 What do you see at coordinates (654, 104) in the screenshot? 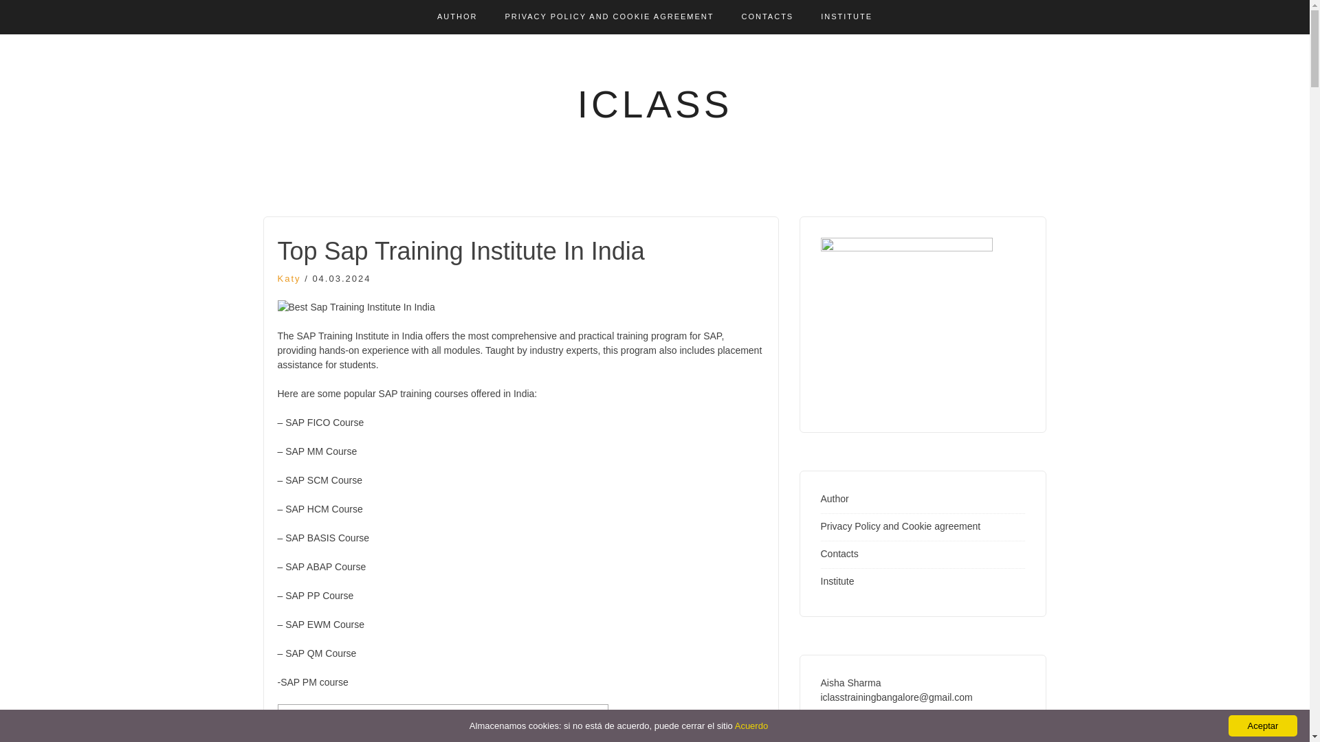
I see `ICLASS` at bounding box center [654, 104].